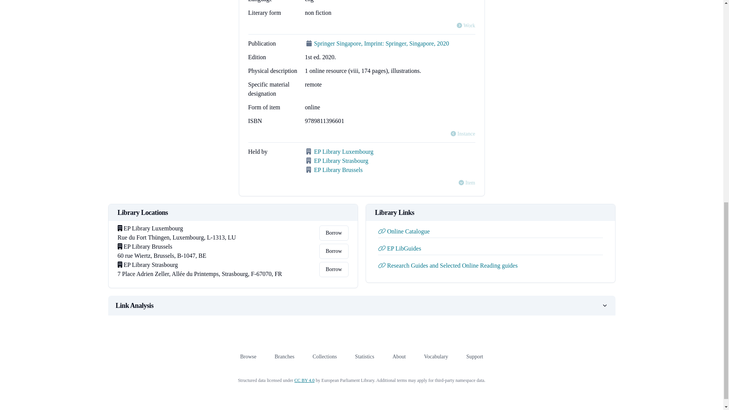 This screenshot has height=410, width=729. What do you see at coordinates (399, 248) in the screenshot?
I see `EP LibGuides` at bounding box center [399, 248].